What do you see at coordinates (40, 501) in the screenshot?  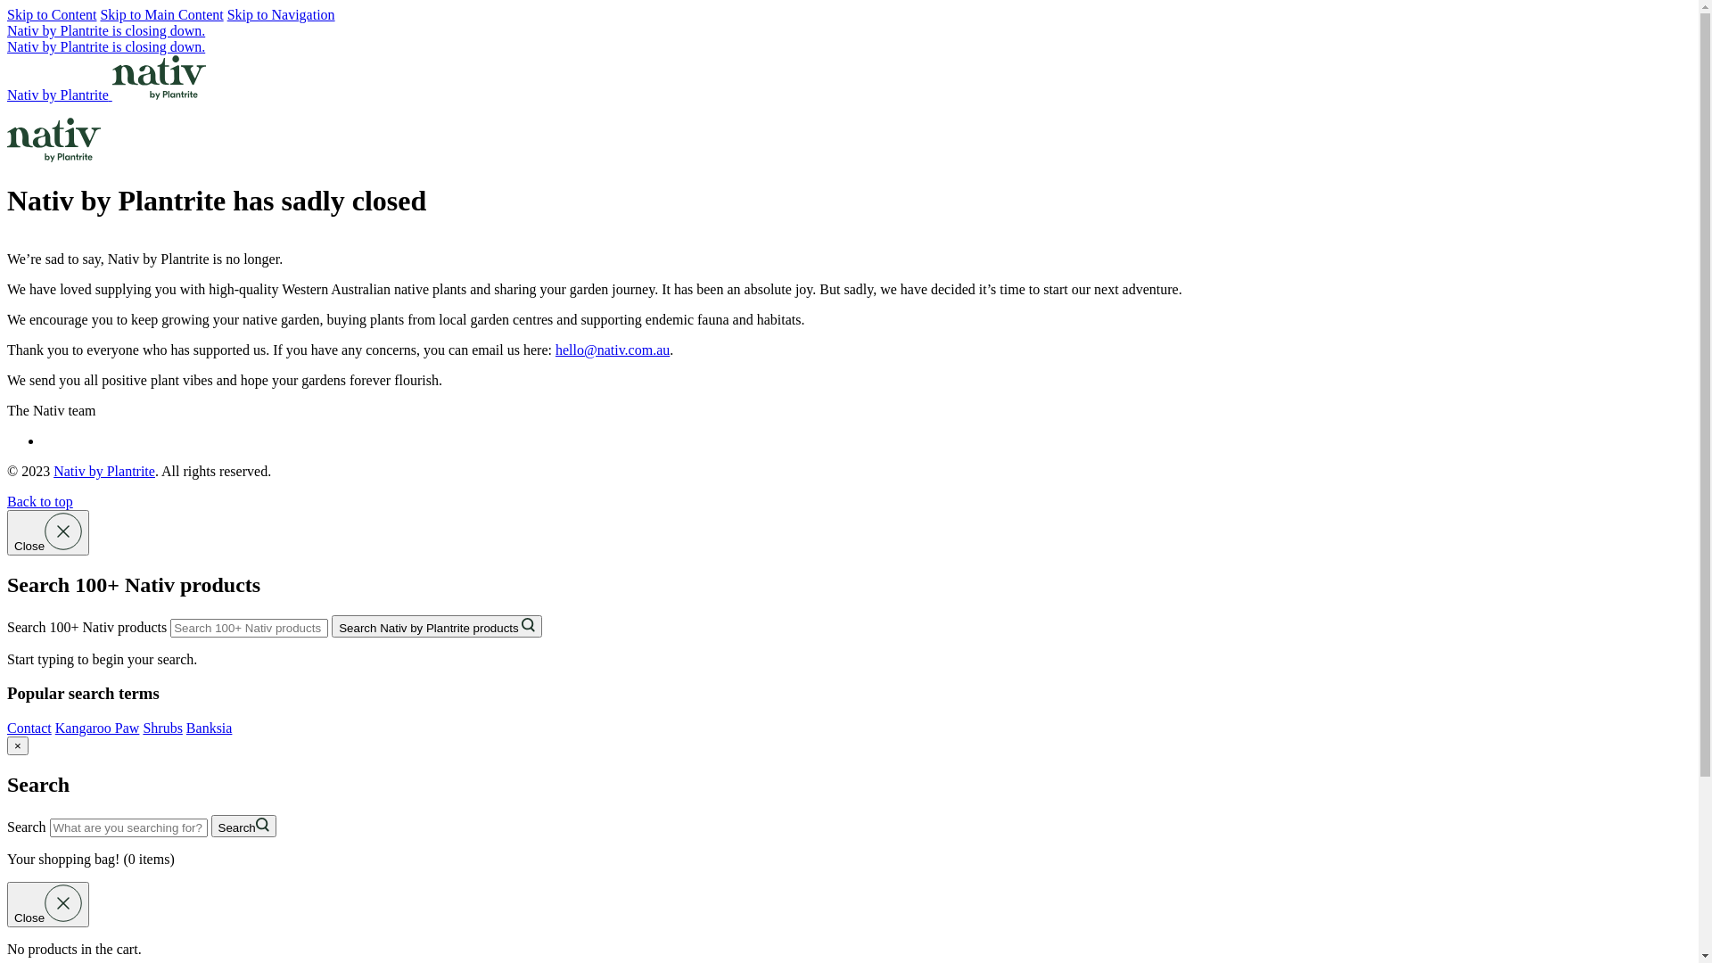 I see `Back to top` at bounding box center [40, 501].